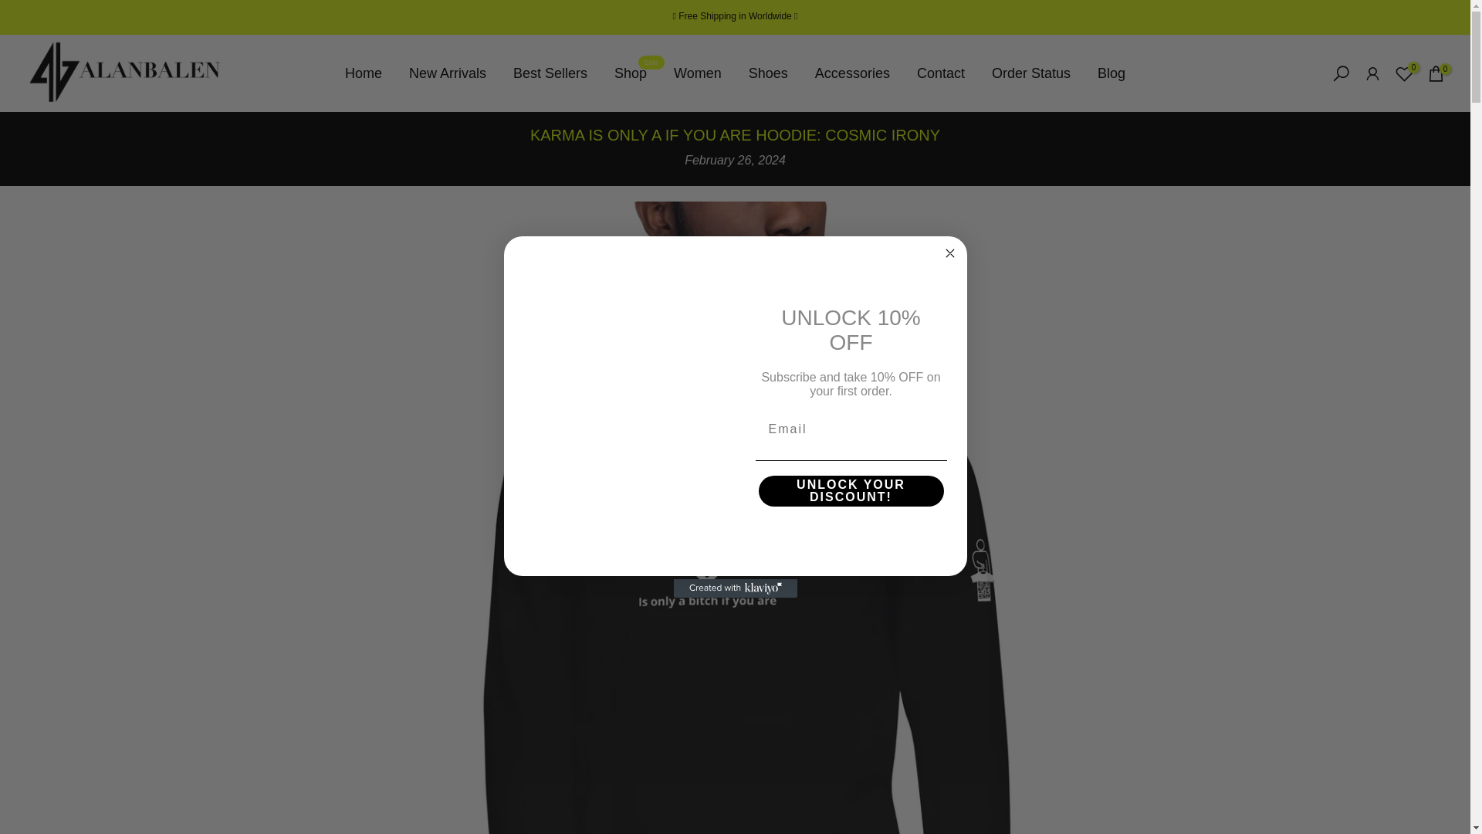  Describe the element at coordinates (698, 73) in the screenshot. I see `Skip to content` at that location.